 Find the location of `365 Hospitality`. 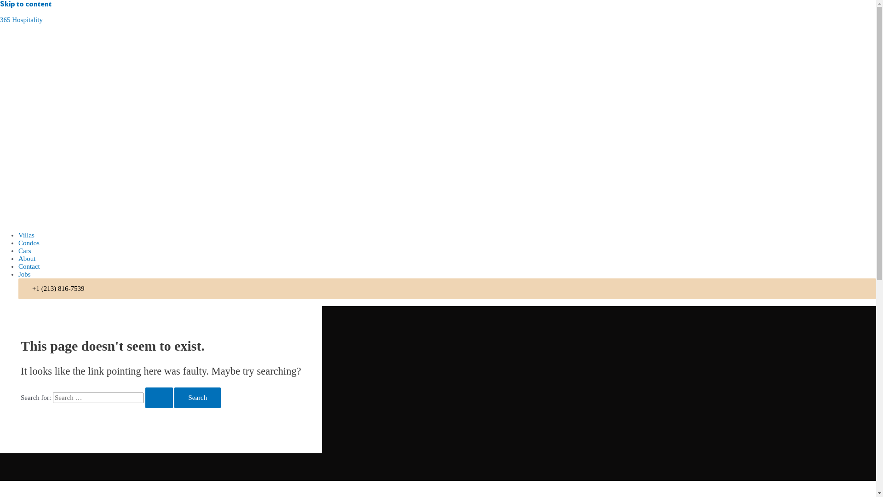

365 Hospitality is located at coordinates (21, 20).